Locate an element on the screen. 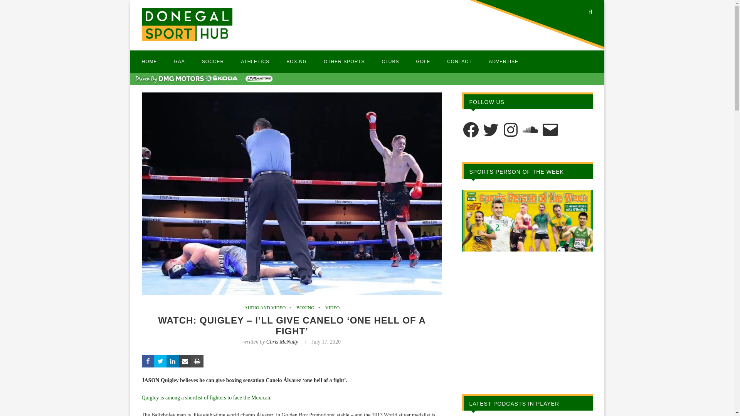 Image resolution: width=740 pixels, height=416 pixels. Share on Facebook is located at coordinates (148, 361).